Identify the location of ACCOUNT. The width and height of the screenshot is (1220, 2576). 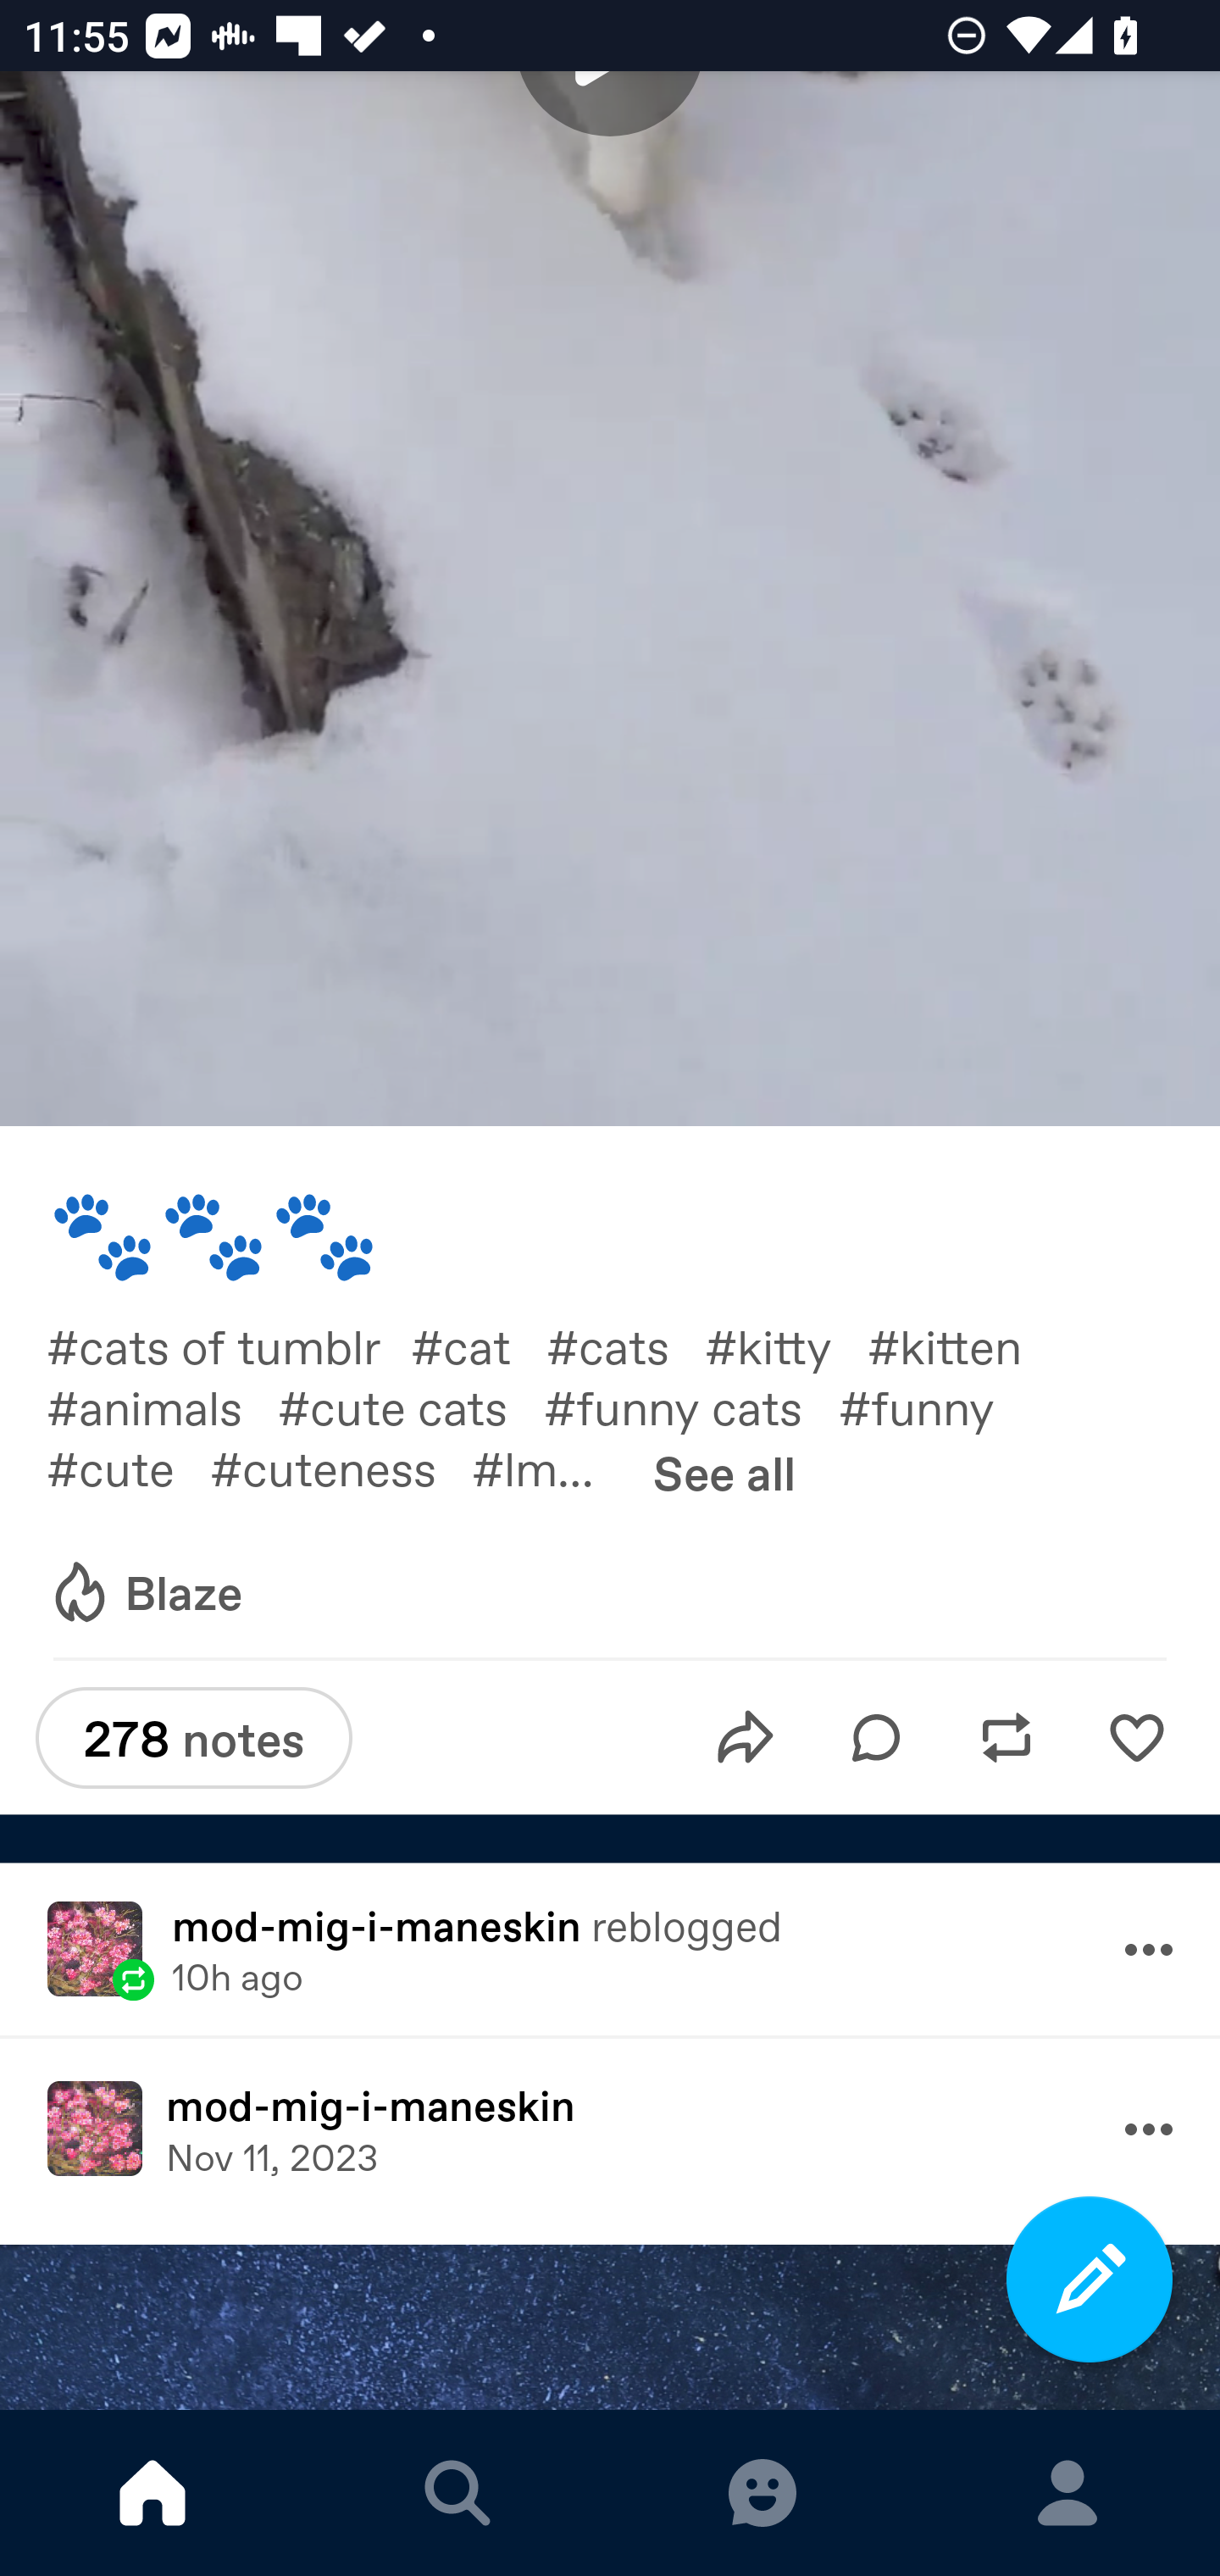
(1067, 2493).